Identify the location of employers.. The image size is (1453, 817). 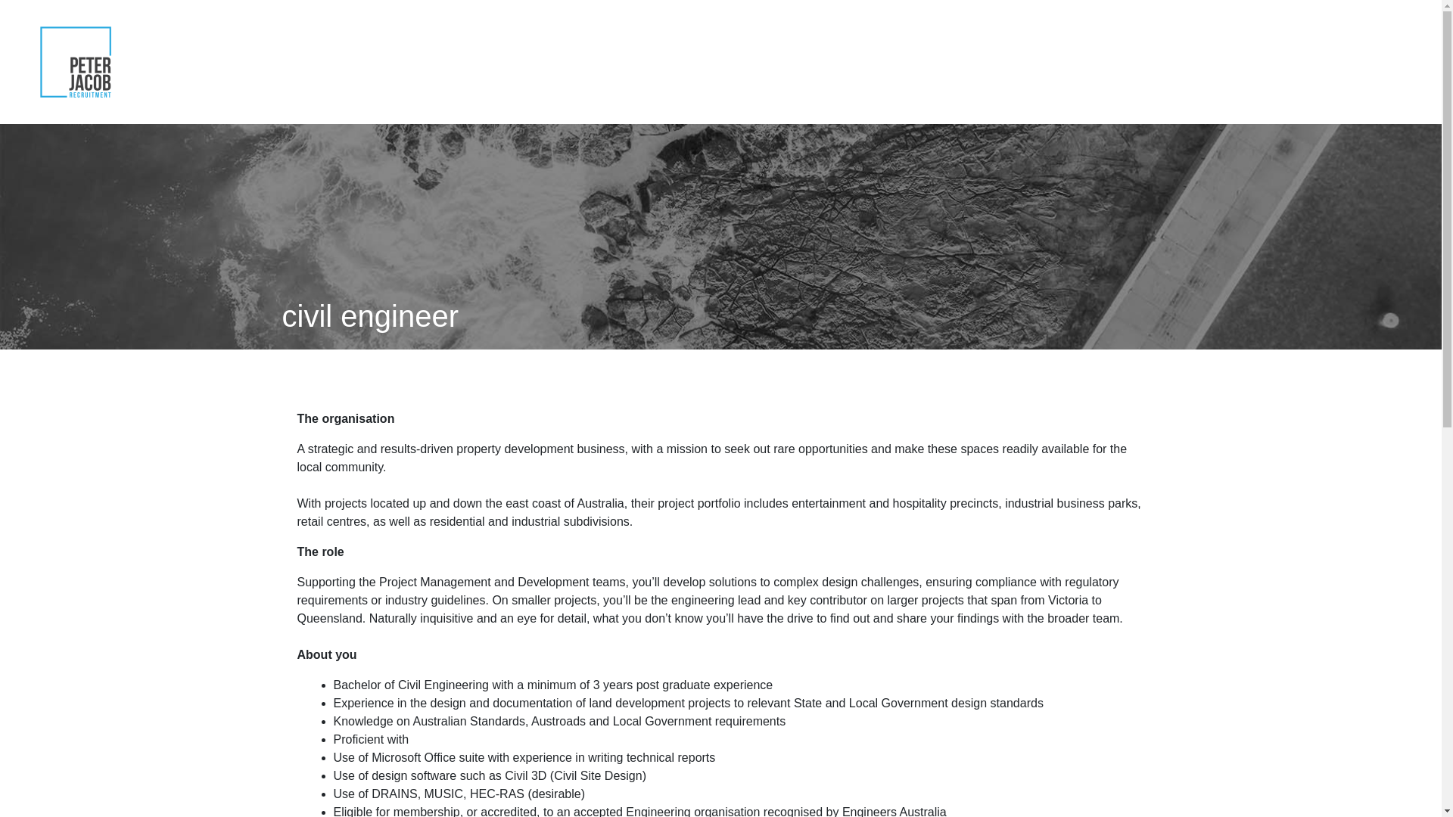
(1113, 62).